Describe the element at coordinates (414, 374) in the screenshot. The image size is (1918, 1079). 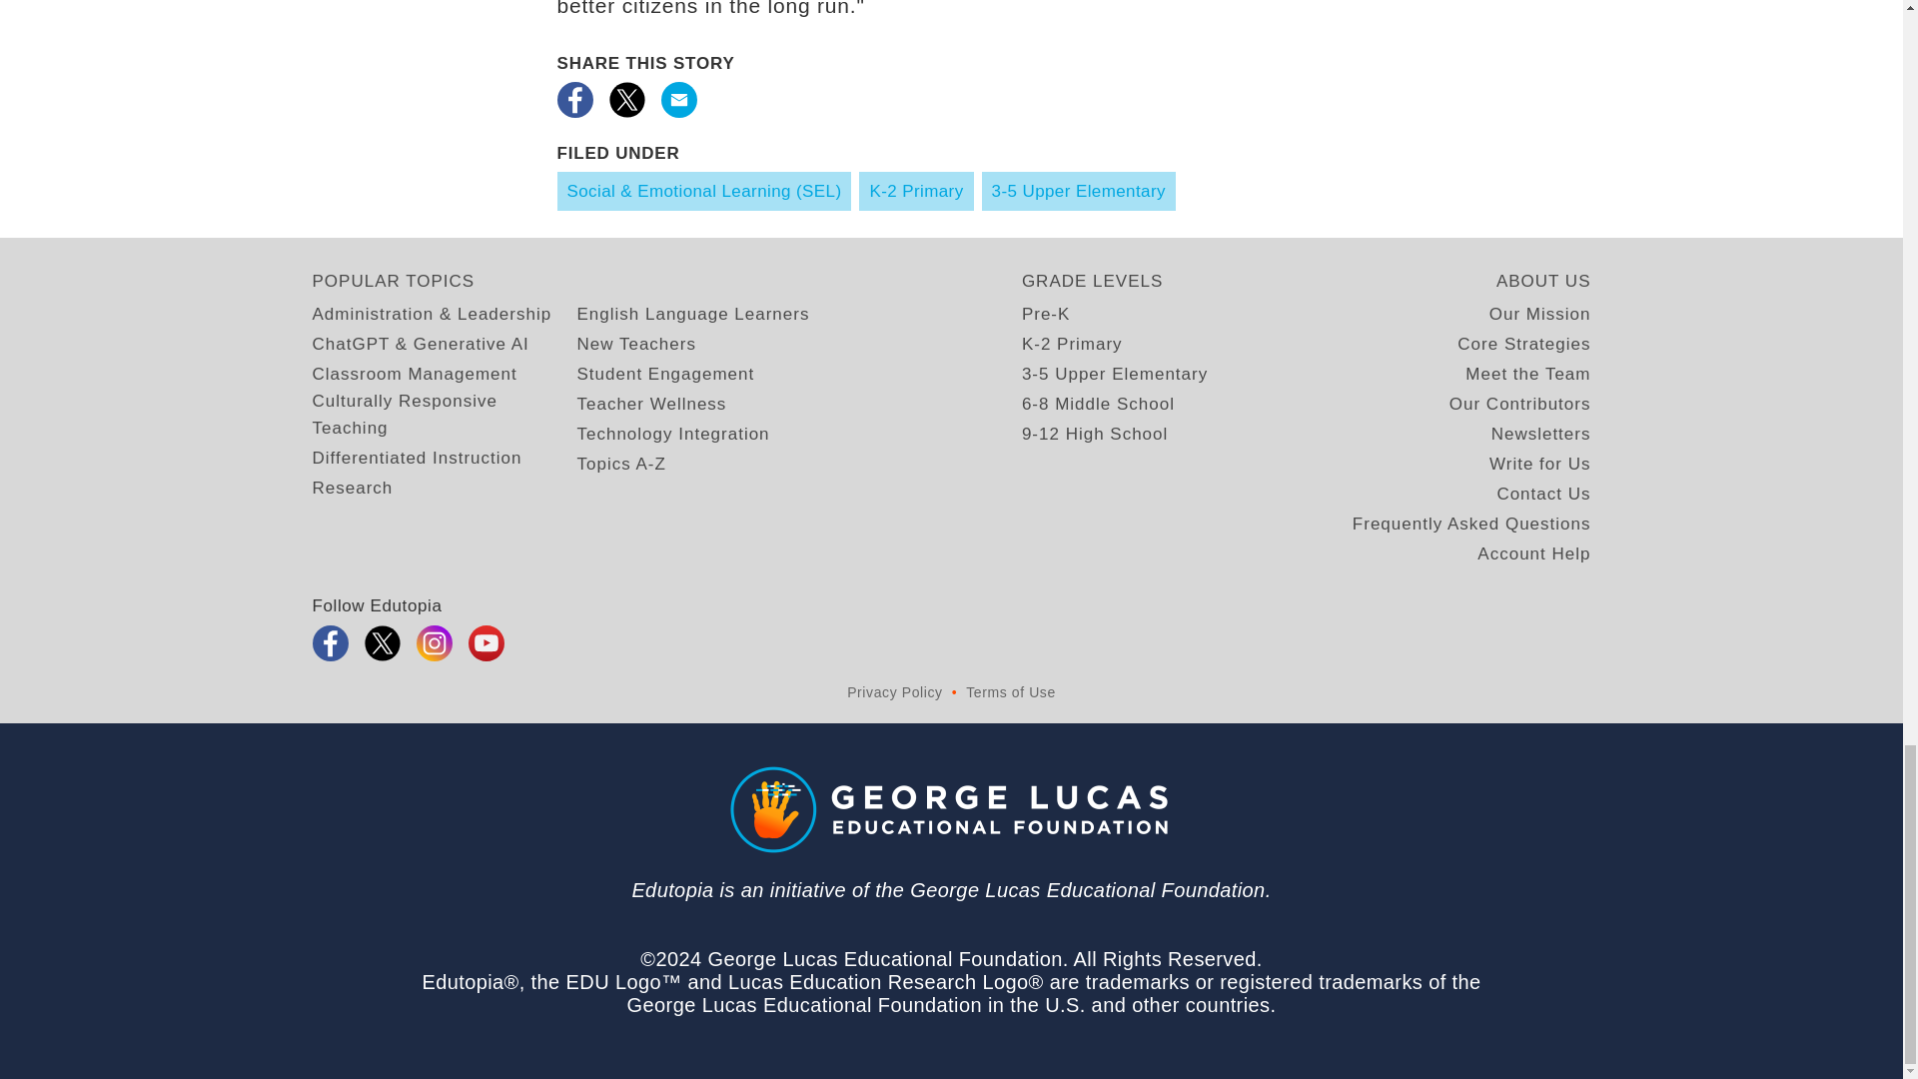
I see `Classroom Management` at that location.